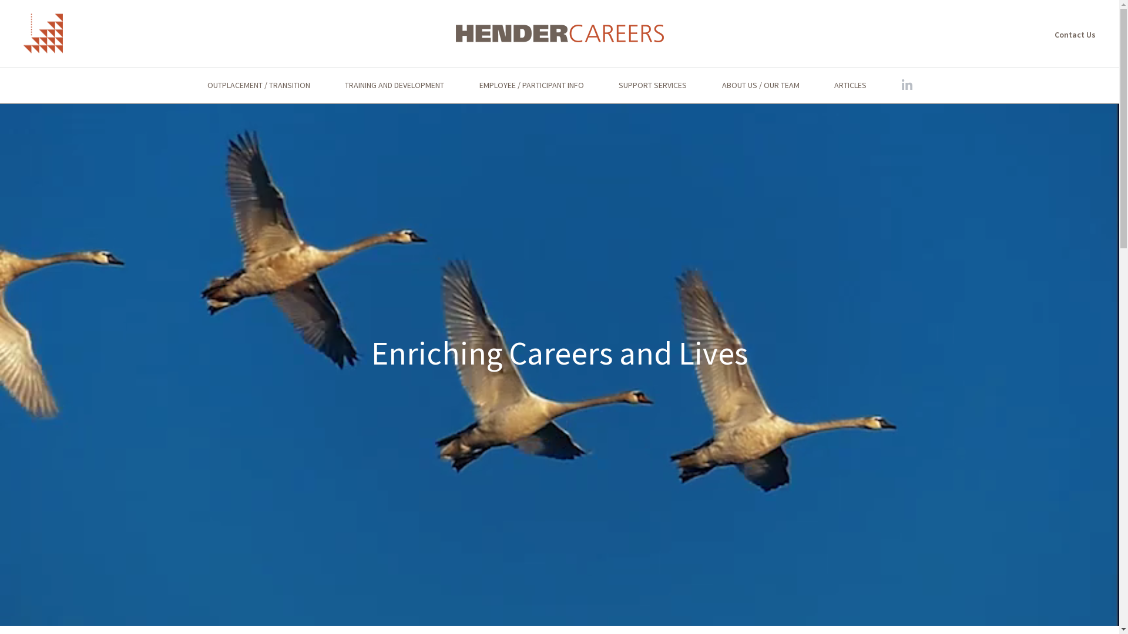  I want to click on SUPPORT SERVICES, so click(653, 85).